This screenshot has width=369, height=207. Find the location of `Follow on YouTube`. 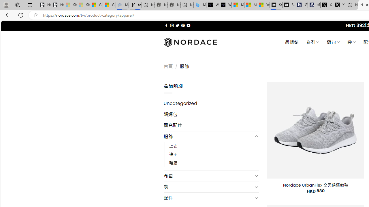

Follow on YouTube is located at coordinates (188, 25).